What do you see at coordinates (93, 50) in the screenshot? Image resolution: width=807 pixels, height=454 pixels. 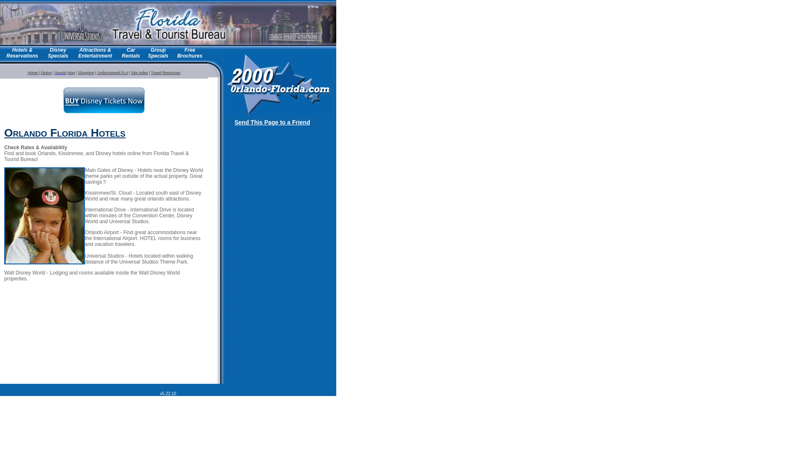 I see `Attractions` at bounding box center [93, 50].